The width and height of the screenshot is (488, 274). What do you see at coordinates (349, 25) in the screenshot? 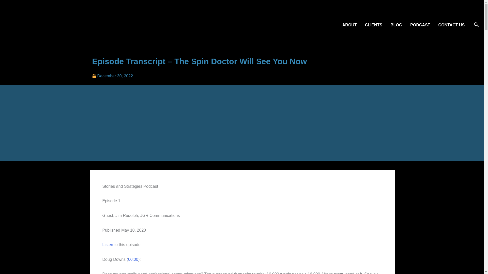
I see `ABOUT` at bounding box center [349, 25].